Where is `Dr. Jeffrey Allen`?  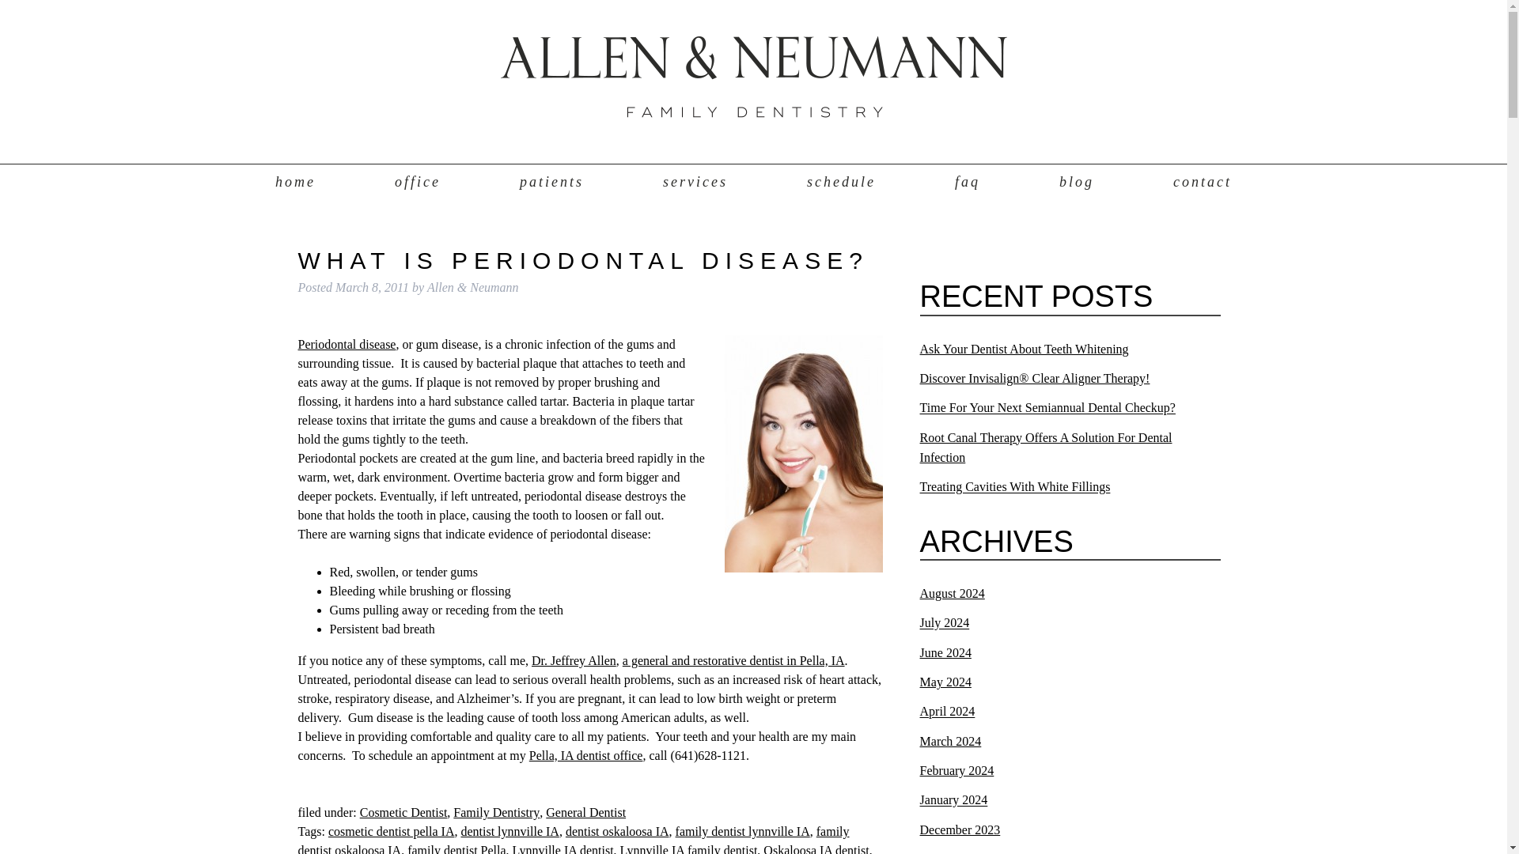 Dr. Jeffrey Allen is located at coordinates (574, 660).